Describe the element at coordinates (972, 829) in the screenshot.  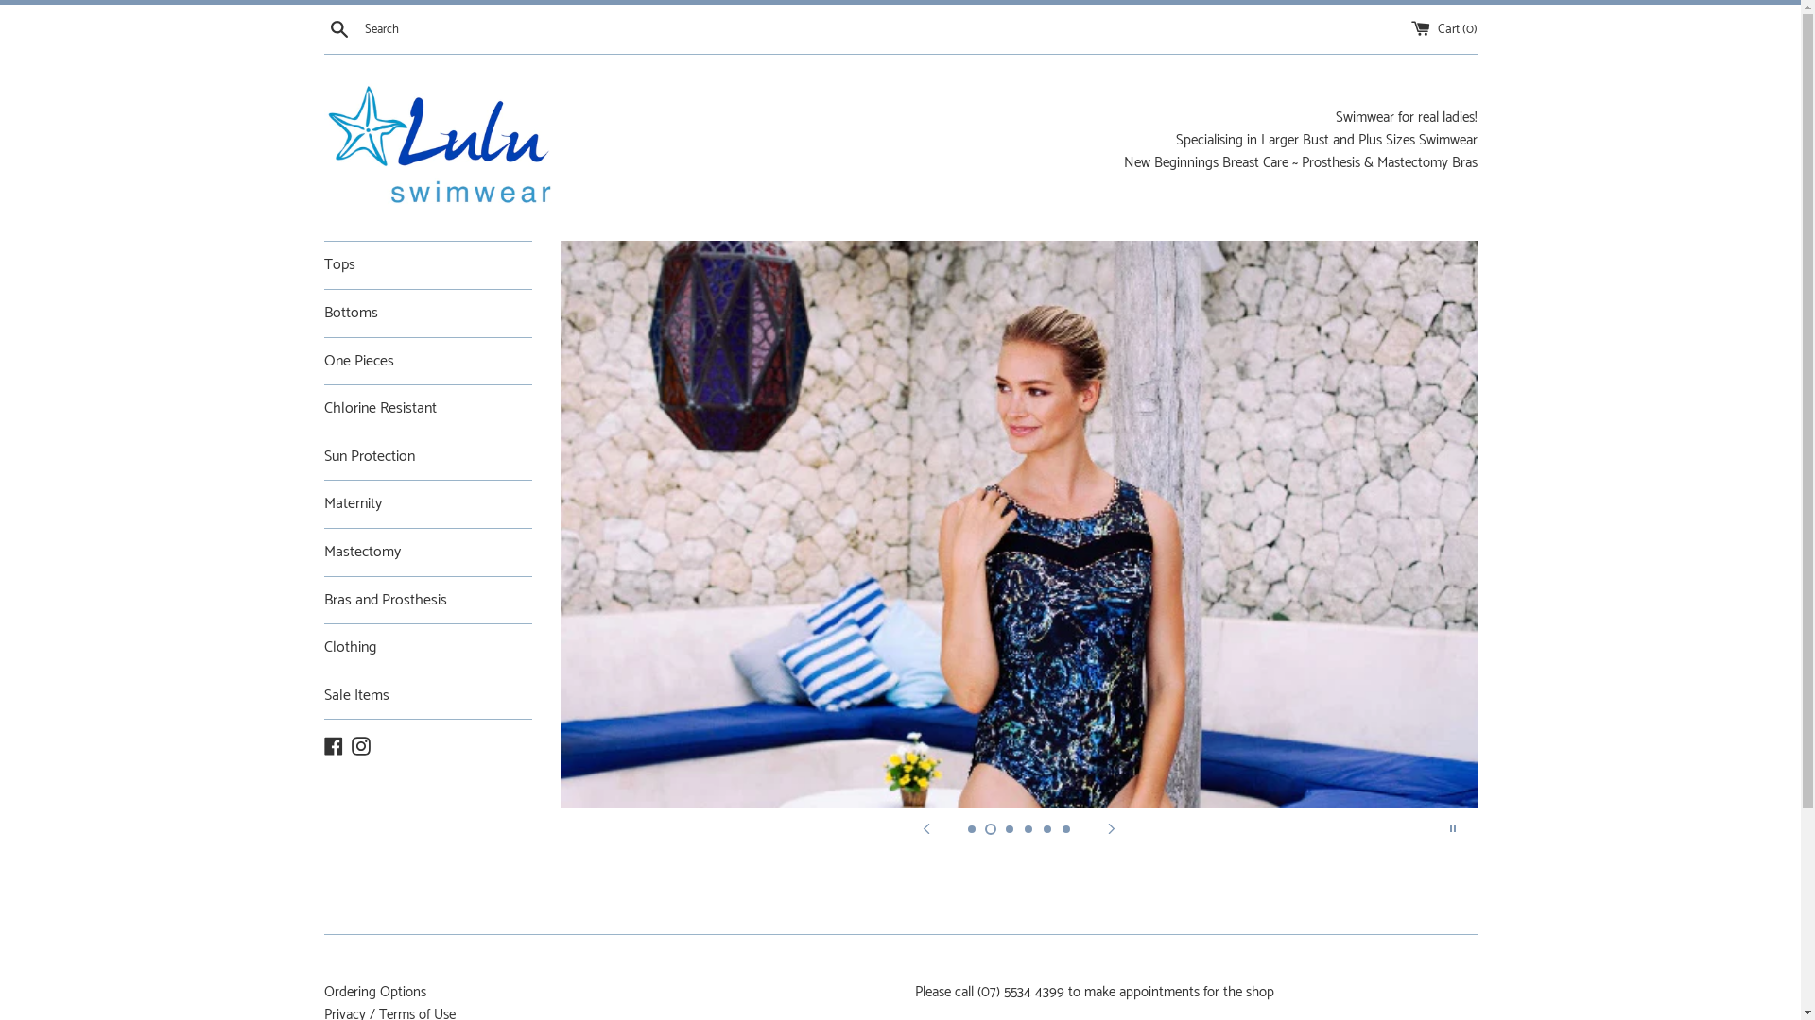
I see `1` at that location.